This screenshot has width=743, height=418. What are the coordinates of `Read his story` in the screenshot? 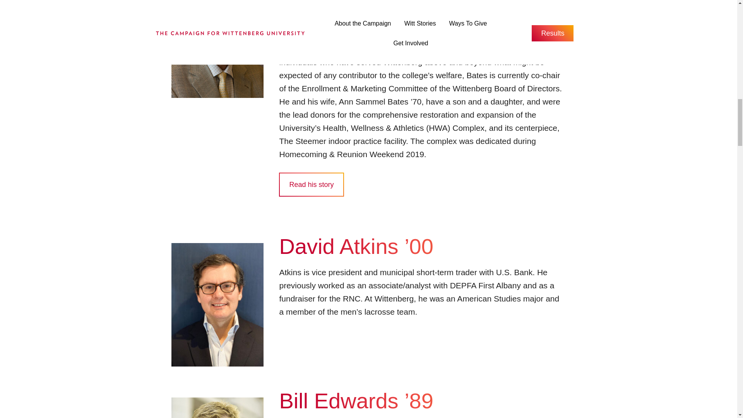 It's located at (311, 184).